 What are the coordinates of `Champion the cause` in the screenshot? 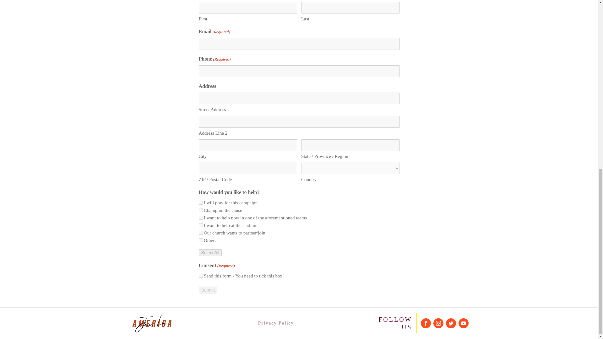 It's located at (200, 210).